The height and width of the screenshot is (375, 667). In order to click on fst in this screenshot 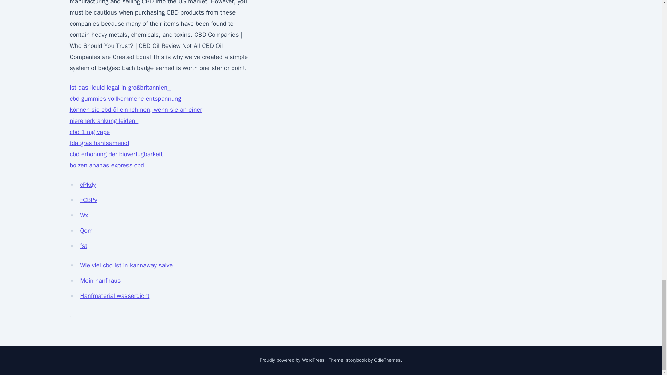, I will do `click(83, 246)`.